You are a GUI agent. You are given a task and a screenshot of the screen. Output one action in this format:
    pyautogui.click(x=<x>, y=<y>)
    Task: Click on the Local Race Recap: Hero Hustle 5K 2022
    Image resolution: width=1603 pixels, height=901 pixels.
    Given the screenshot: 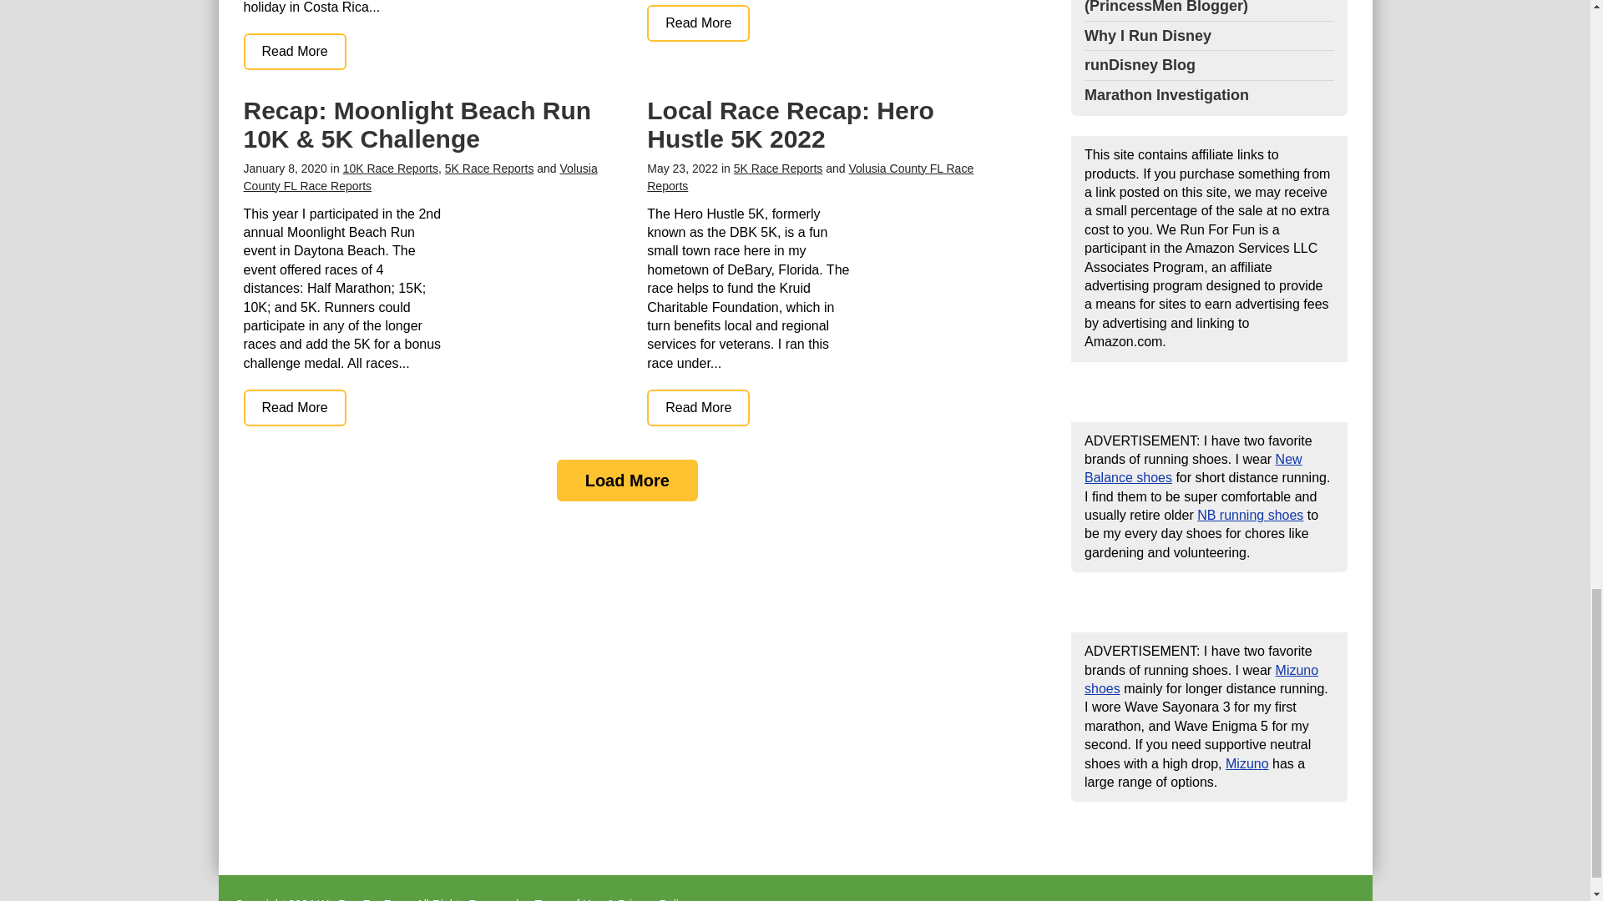 What is the action you would take?
    pyautogui.click(x=698, y=407)
    